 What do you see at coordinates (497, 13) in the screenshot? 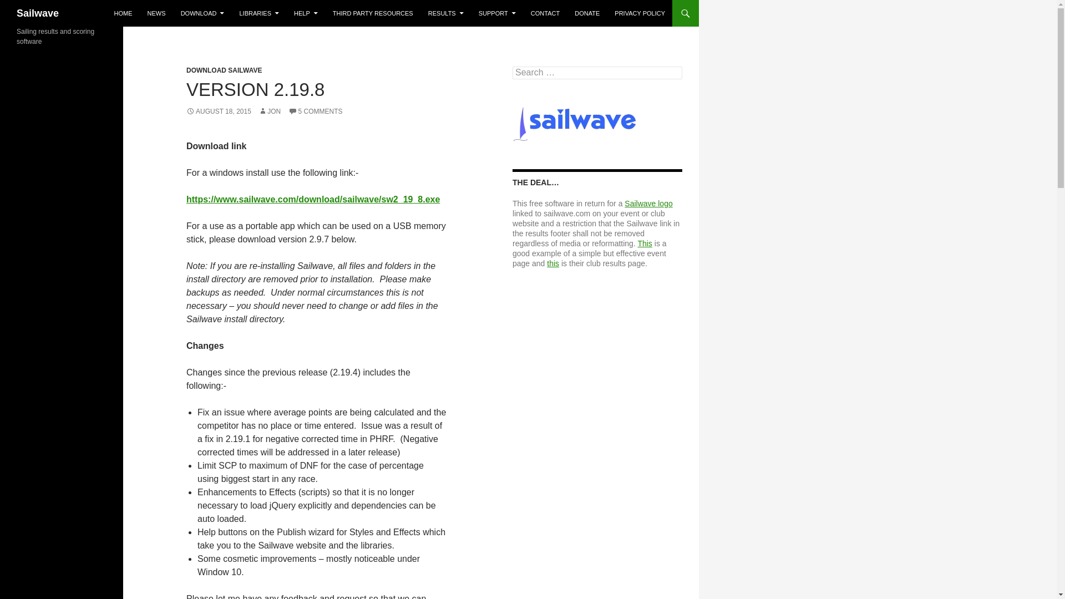
I see `SUPPORT` at bounding box center [497, 13].